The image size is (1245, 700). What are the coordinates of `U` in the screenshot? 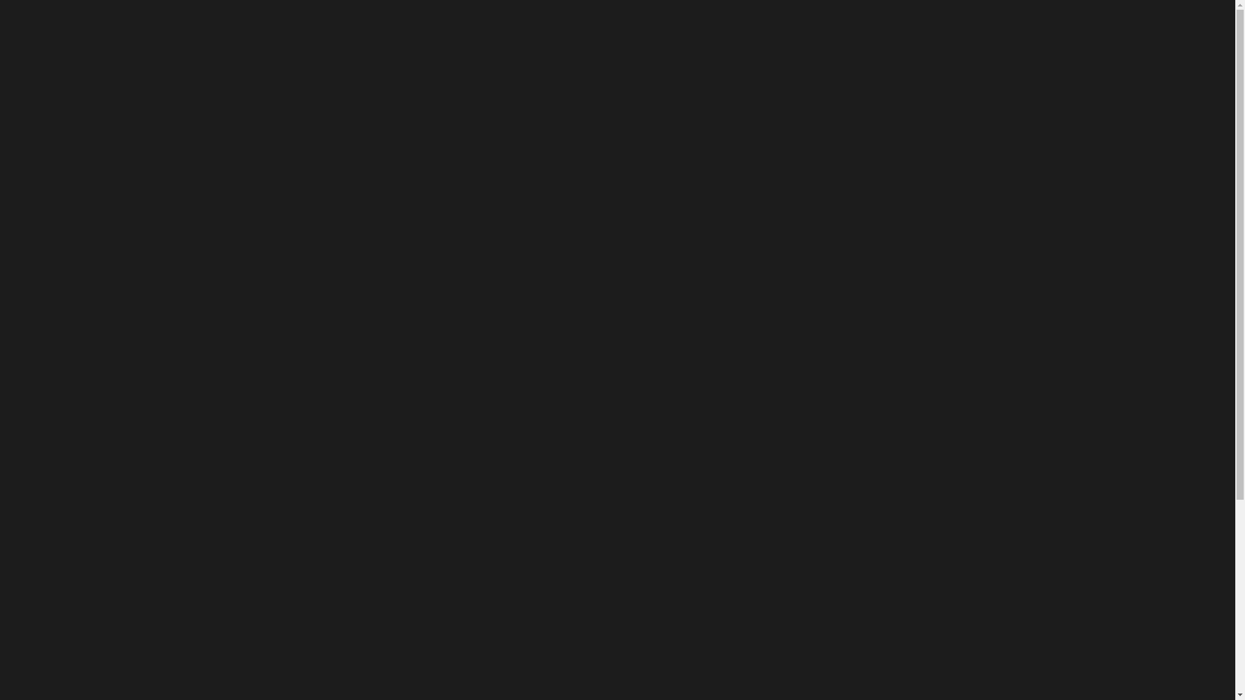 It's located at (860, 354).